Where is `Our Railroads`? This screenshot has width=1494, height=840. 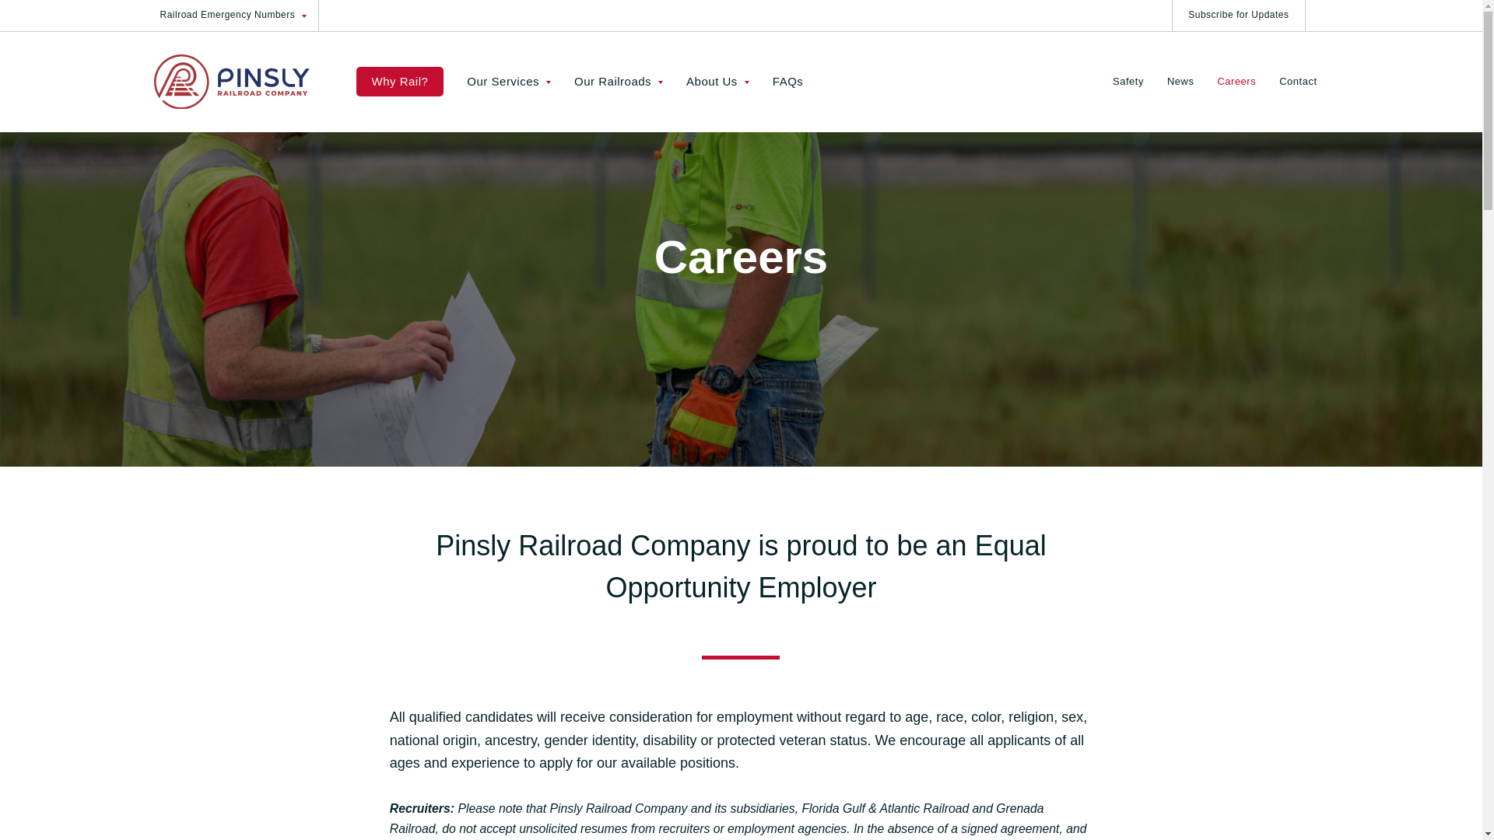 Our Railroads is located at coordinates (619, 81).